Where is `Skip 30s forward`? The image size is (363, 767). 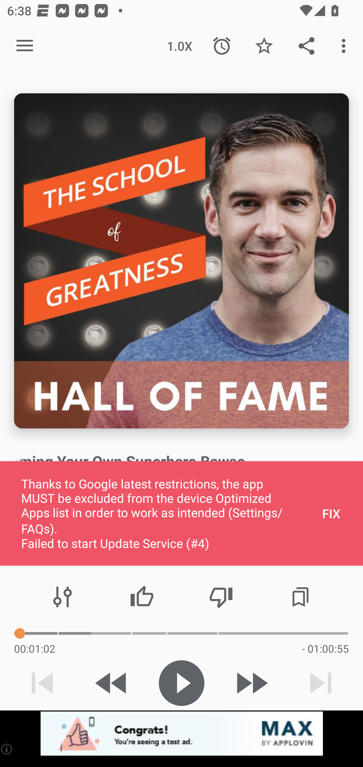 Skip 30s forward is located at coordinates (251, 683).